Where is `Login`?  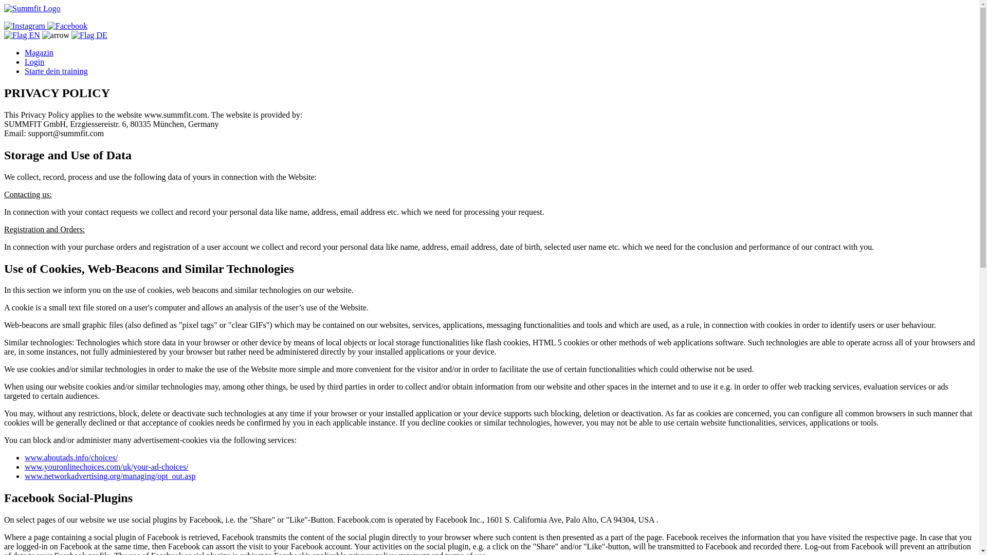 Login is located at coordinates (34, 62).